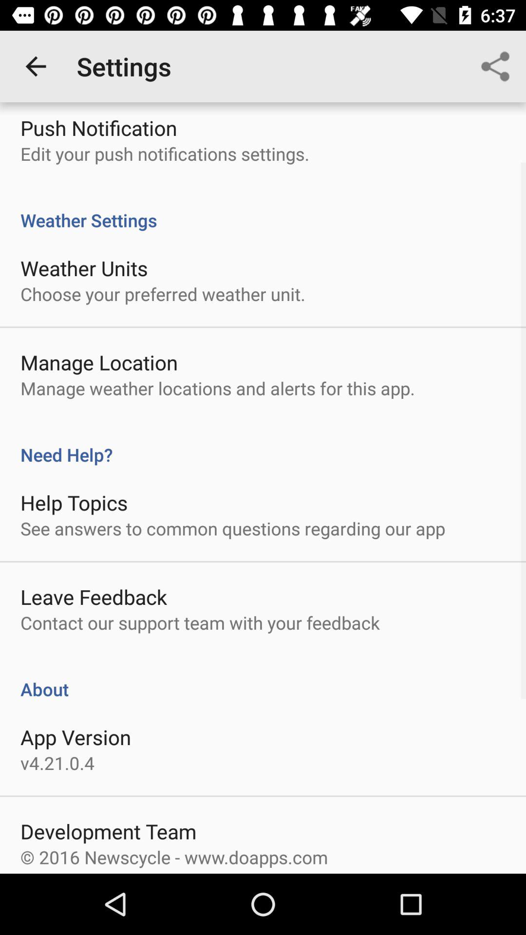 This screenshot has width=526, height=935. Describe the element at coordinates (57, 763) in the screenshot. I see `launch the v4 21 0 icon` at that location.